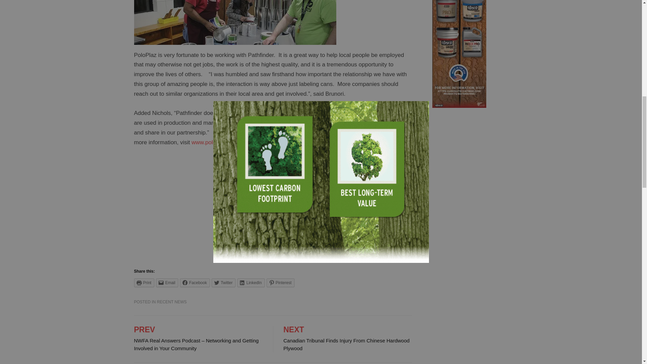 The height and width of the screenshot is (364, 647). Describe the element at coordinates (195, 283) in the screenshot. I see `Click to share on Facebook` at that location.